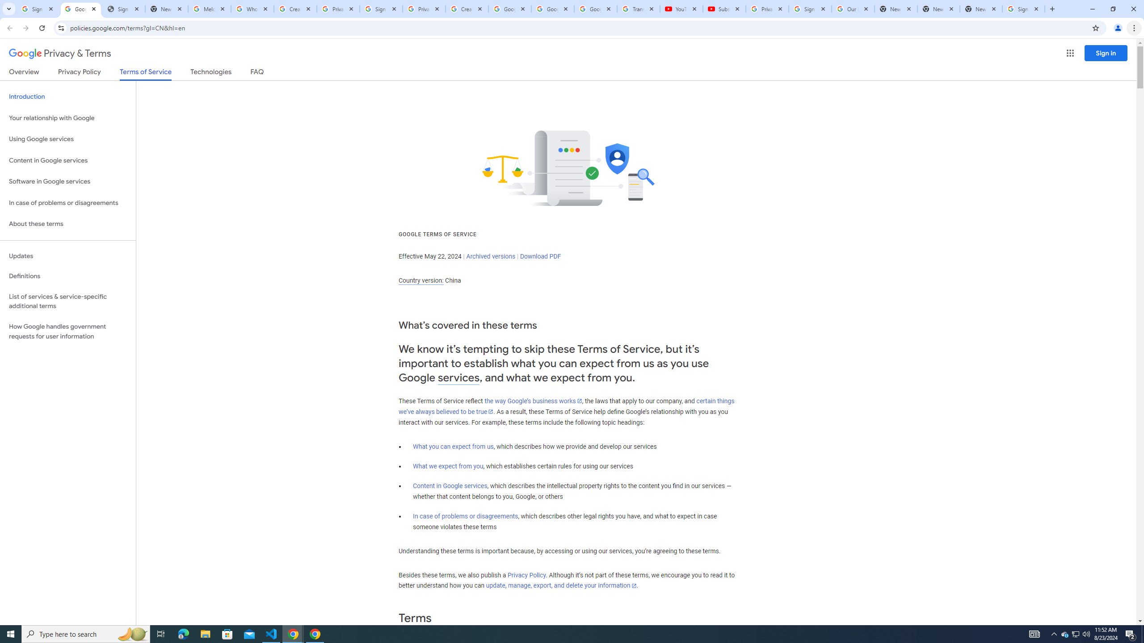 This screenshot has height=643, width=1144. I want to click on How Google handles government requests for user information, so click(68, 331).